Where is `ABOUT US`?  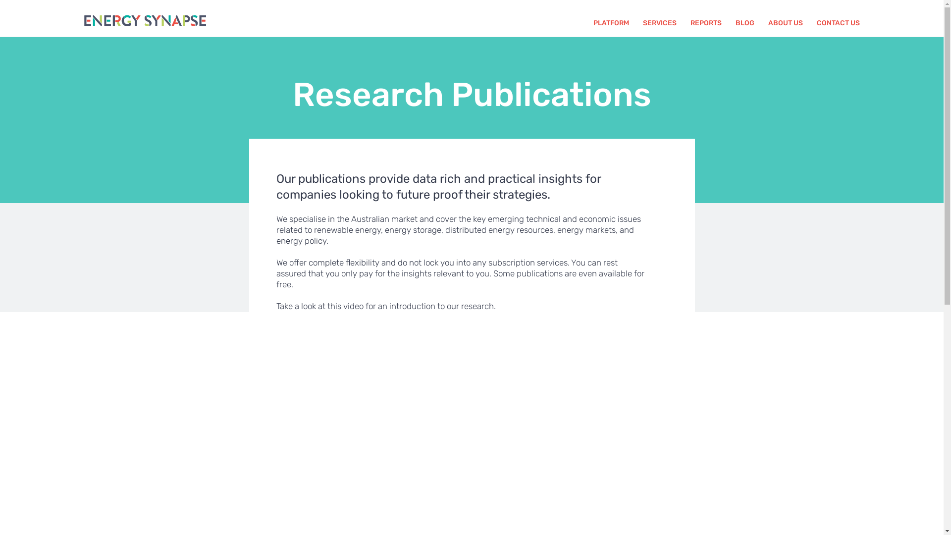 ABOUT US is located at coordinates (786, 23).